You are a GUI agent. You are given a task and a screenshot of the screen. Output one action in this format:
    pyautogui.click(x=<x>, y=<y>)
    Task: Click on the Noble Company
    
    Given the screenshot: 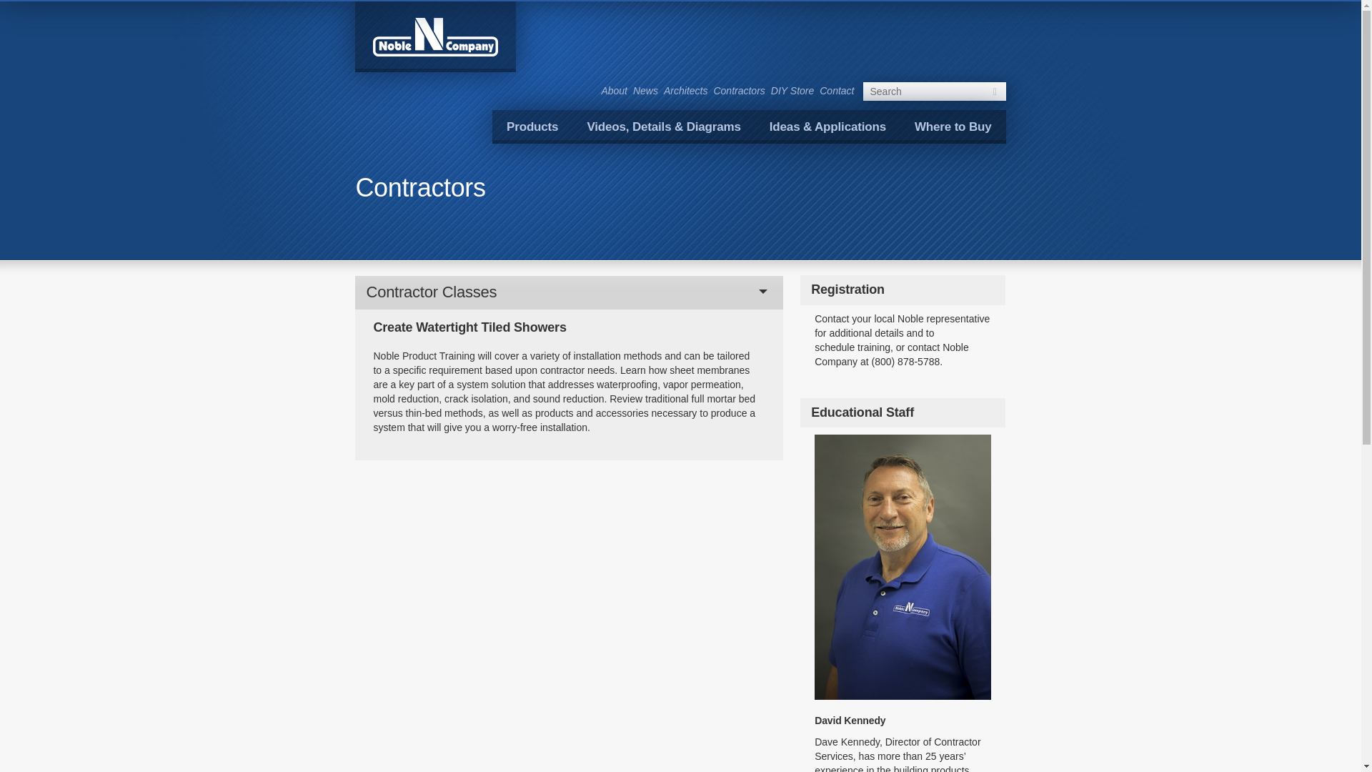 What is the action you would take?
    pyautogui.click(x=435, y=36)
    